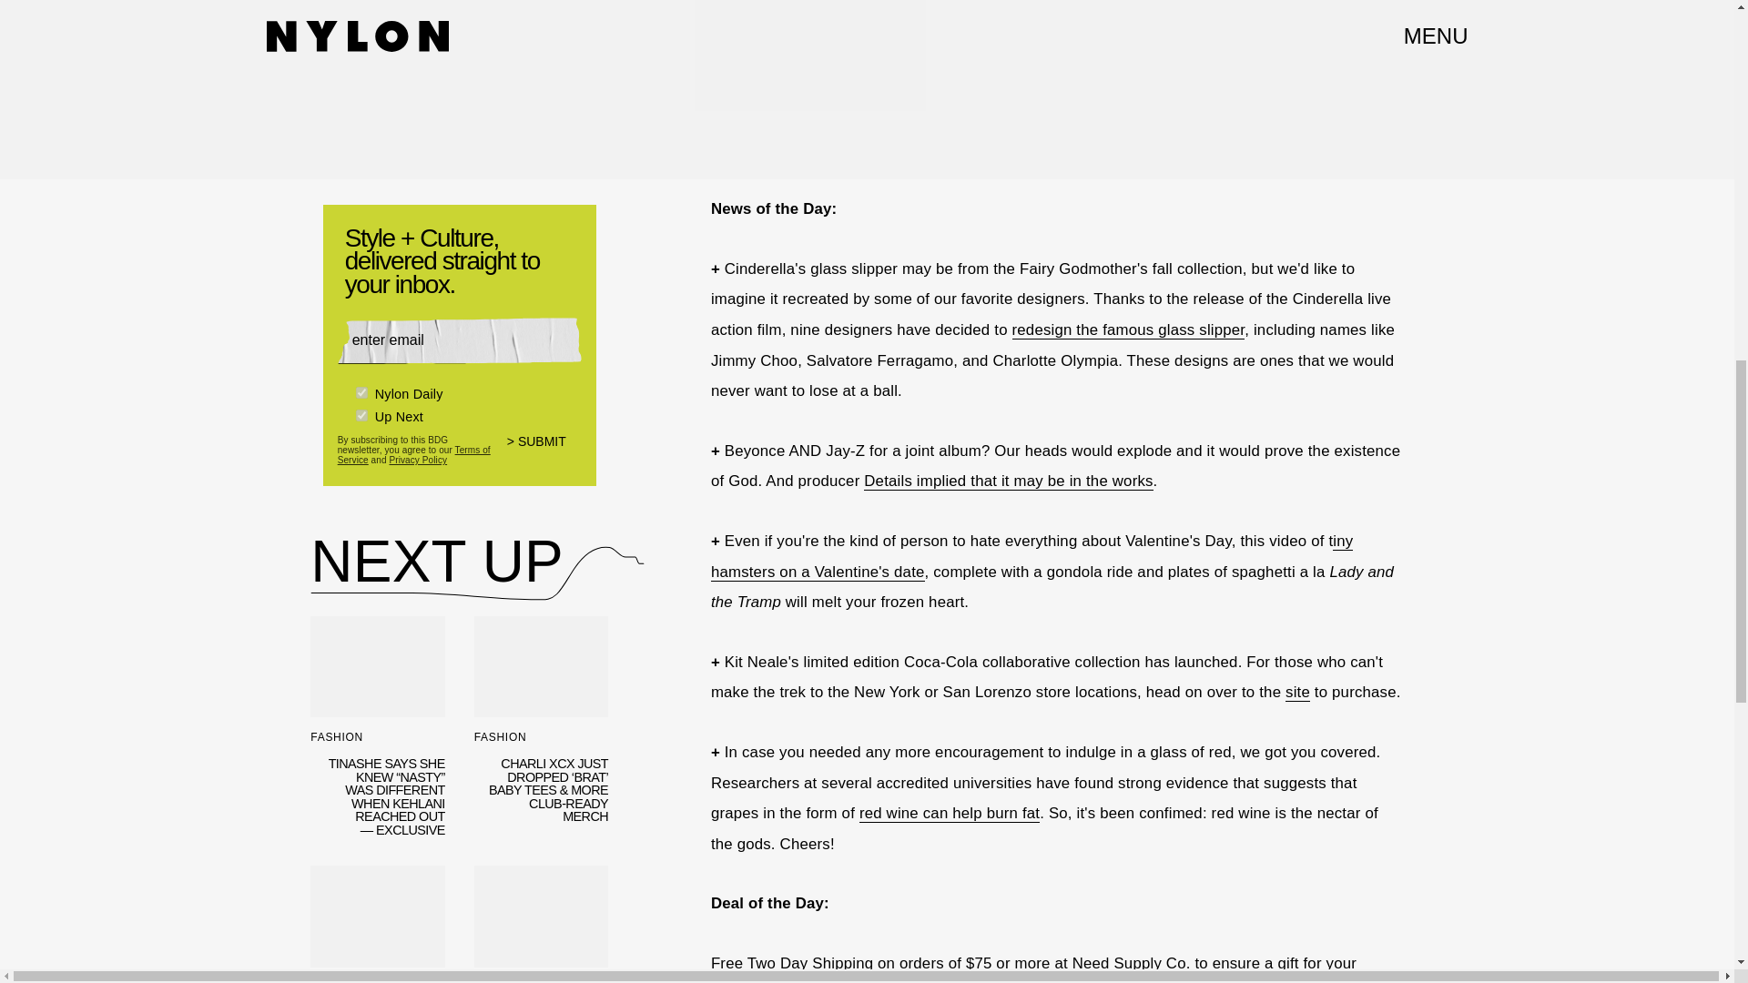 The image size is (1748, 983). I want to click on SUBMIT, so click(544, 453).